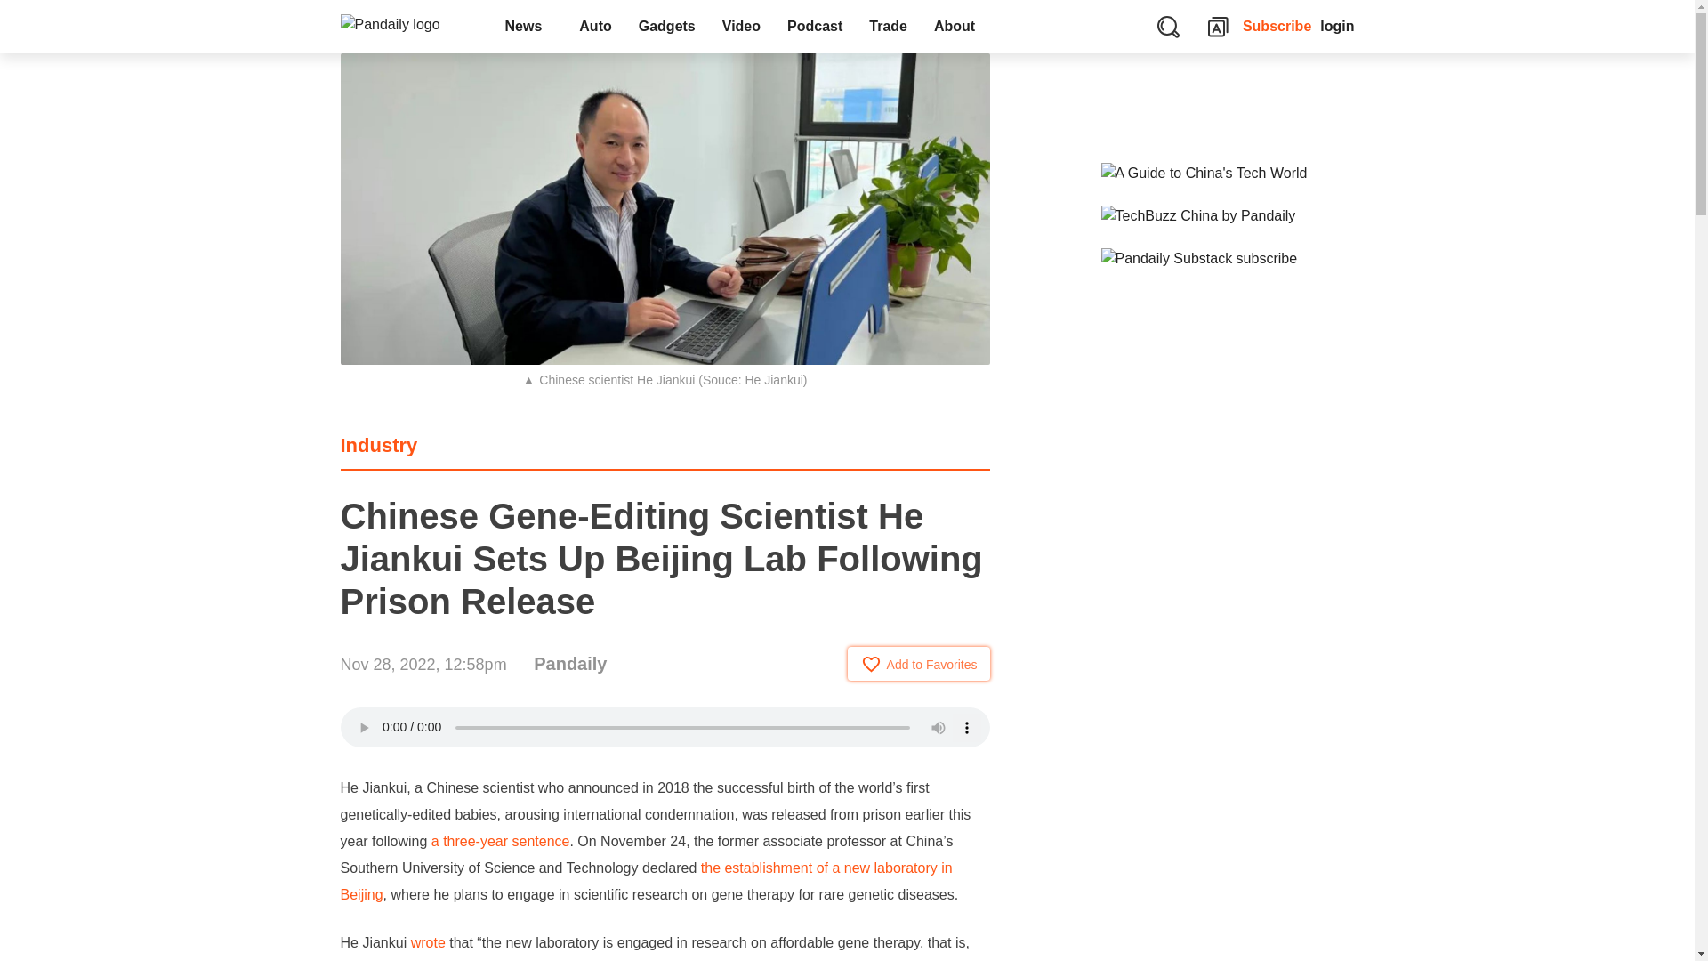 The width and height of the screenshot is (1708, 961). Describe the element at coordinates (501, 841) in the screenshot. I see `a three-year sentence` at that location.